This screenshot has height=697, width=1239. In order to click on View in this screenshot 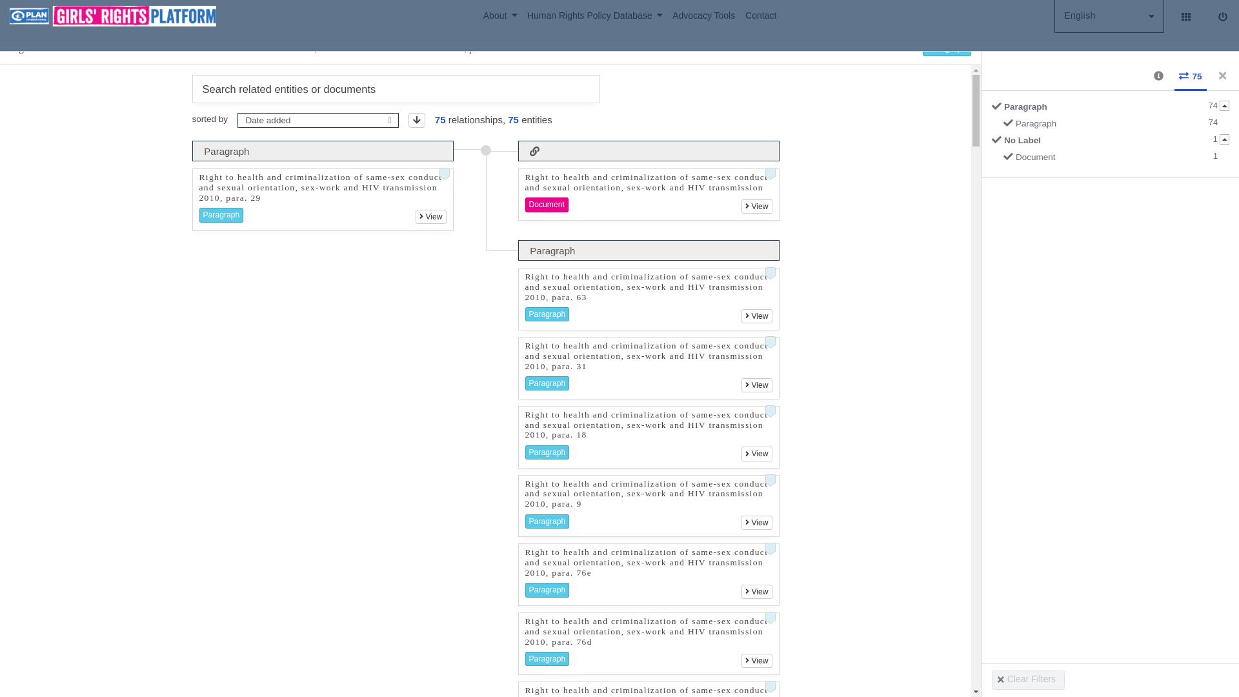, I will do `click(756, 453)`.